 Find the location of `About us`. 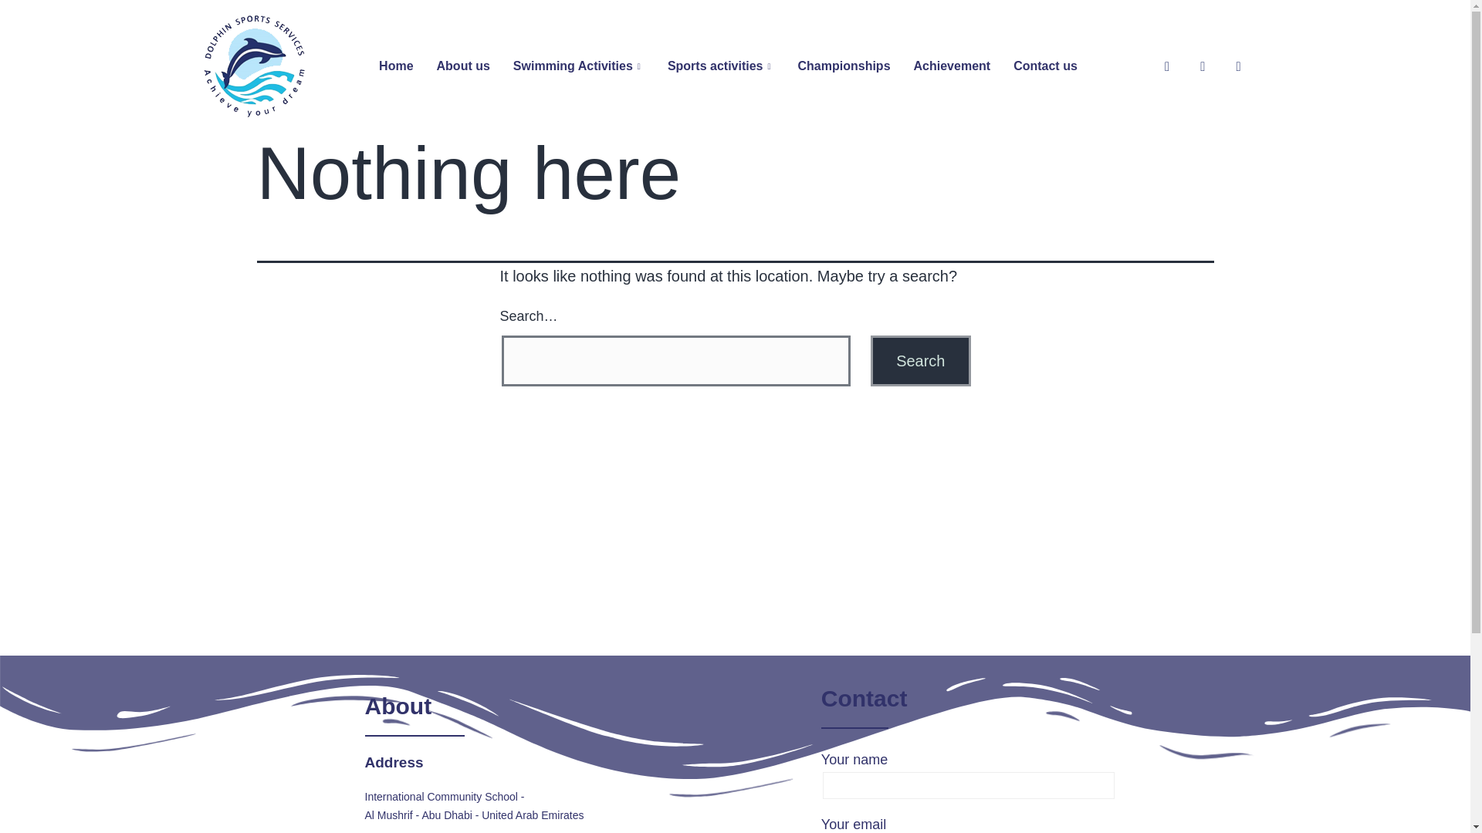

About us is located at coordinates (463, 66).